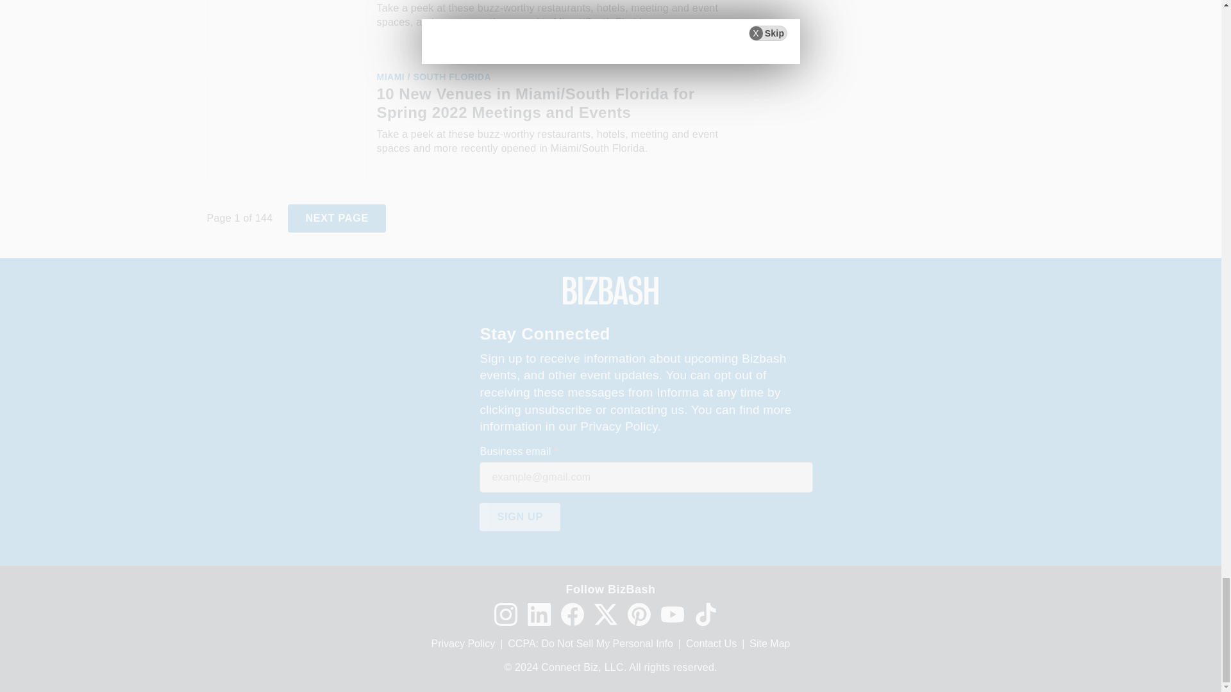  I want to click on Pinterest icon, so click(638, 614).